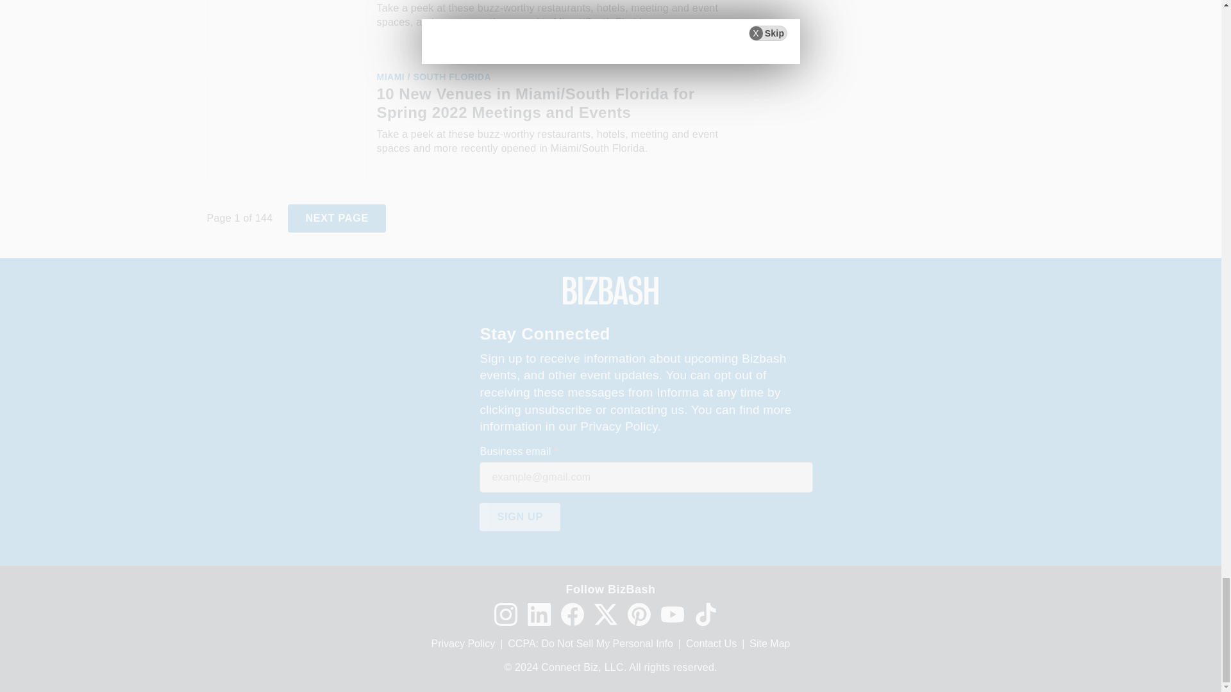  I want to click on Pinterest icon, so click(638, 614).